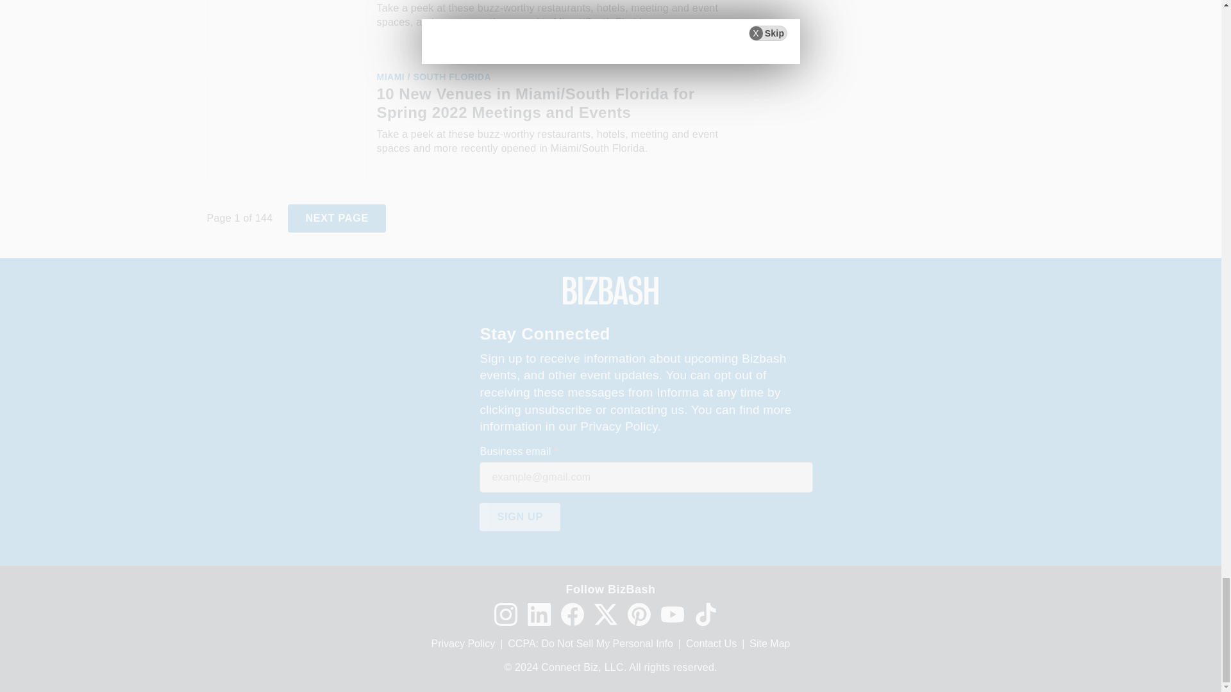  I want to click on Pinterest icon, so click(638, 614).